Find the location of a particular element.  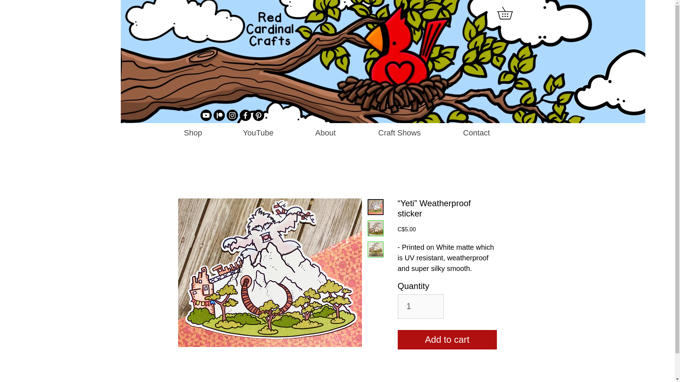

Craft Shows is located at coordinates (399, 133).